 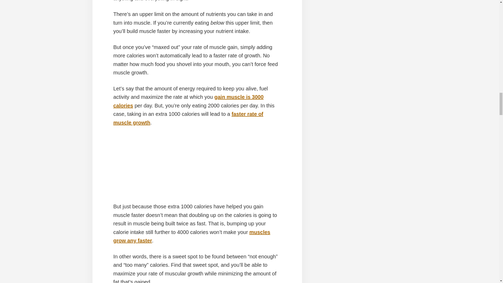 What do you see at coordinates (192, 236) in the screenshot?
I see `muscles grow any faster` at bounding box center [192, 236].